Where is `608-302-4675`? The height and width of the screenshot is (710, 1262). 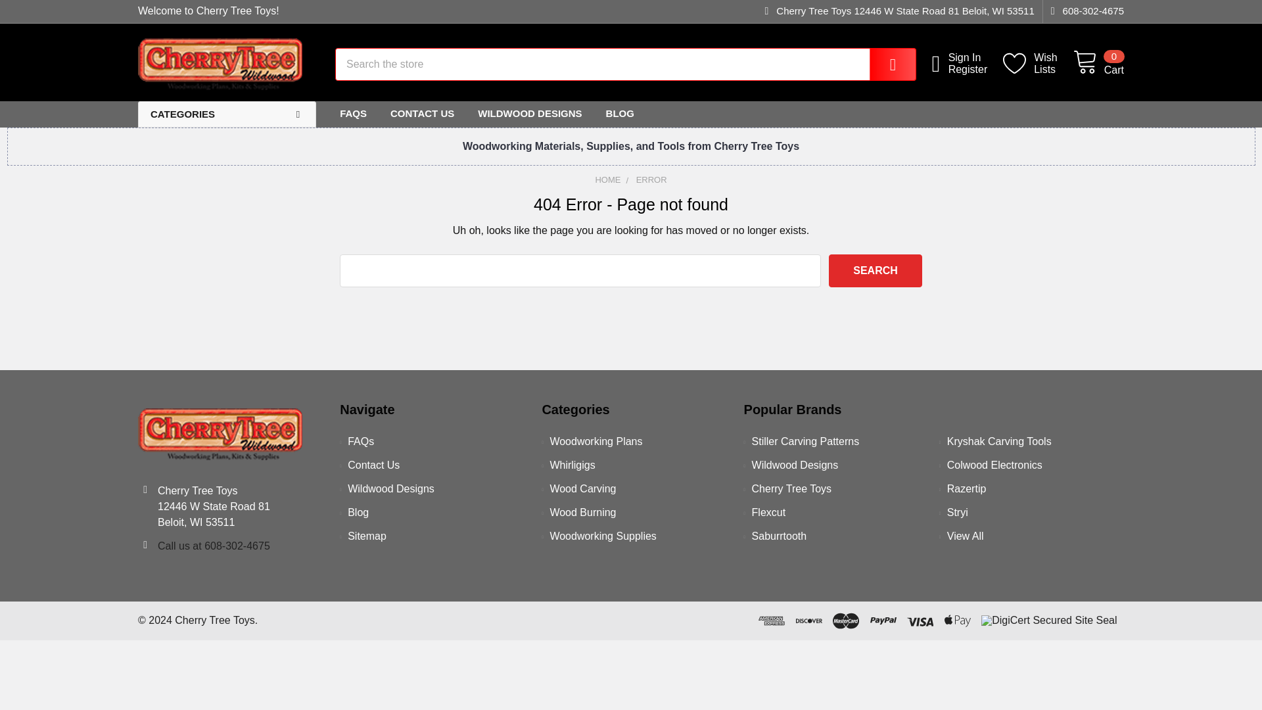 608-302-4675 is located at coordinates (883, 64).